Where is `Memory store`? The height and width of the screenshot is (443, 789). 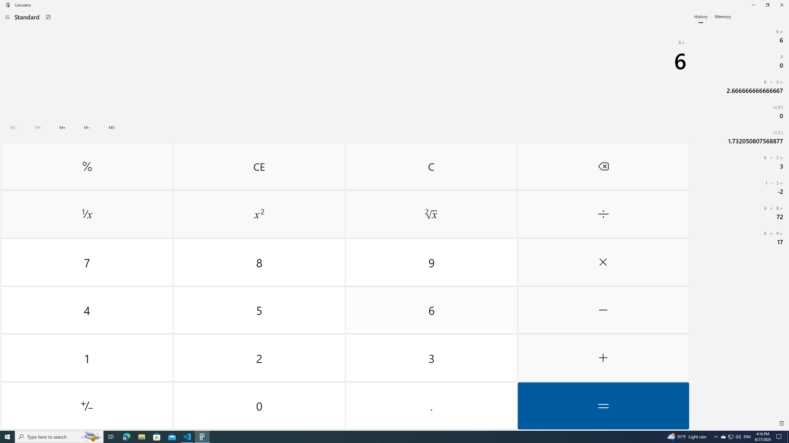 Memory store is located at coordinates (112, 127).